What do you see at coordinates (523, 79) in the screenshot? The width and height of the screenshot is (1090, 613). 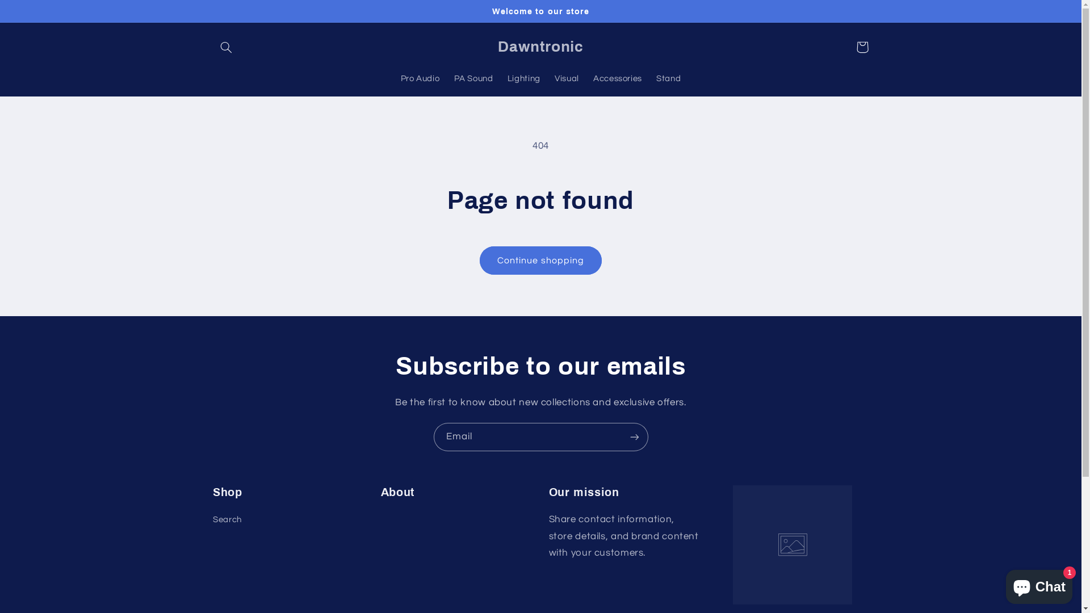 I see `Lighting` at bounding box center [523, 79].